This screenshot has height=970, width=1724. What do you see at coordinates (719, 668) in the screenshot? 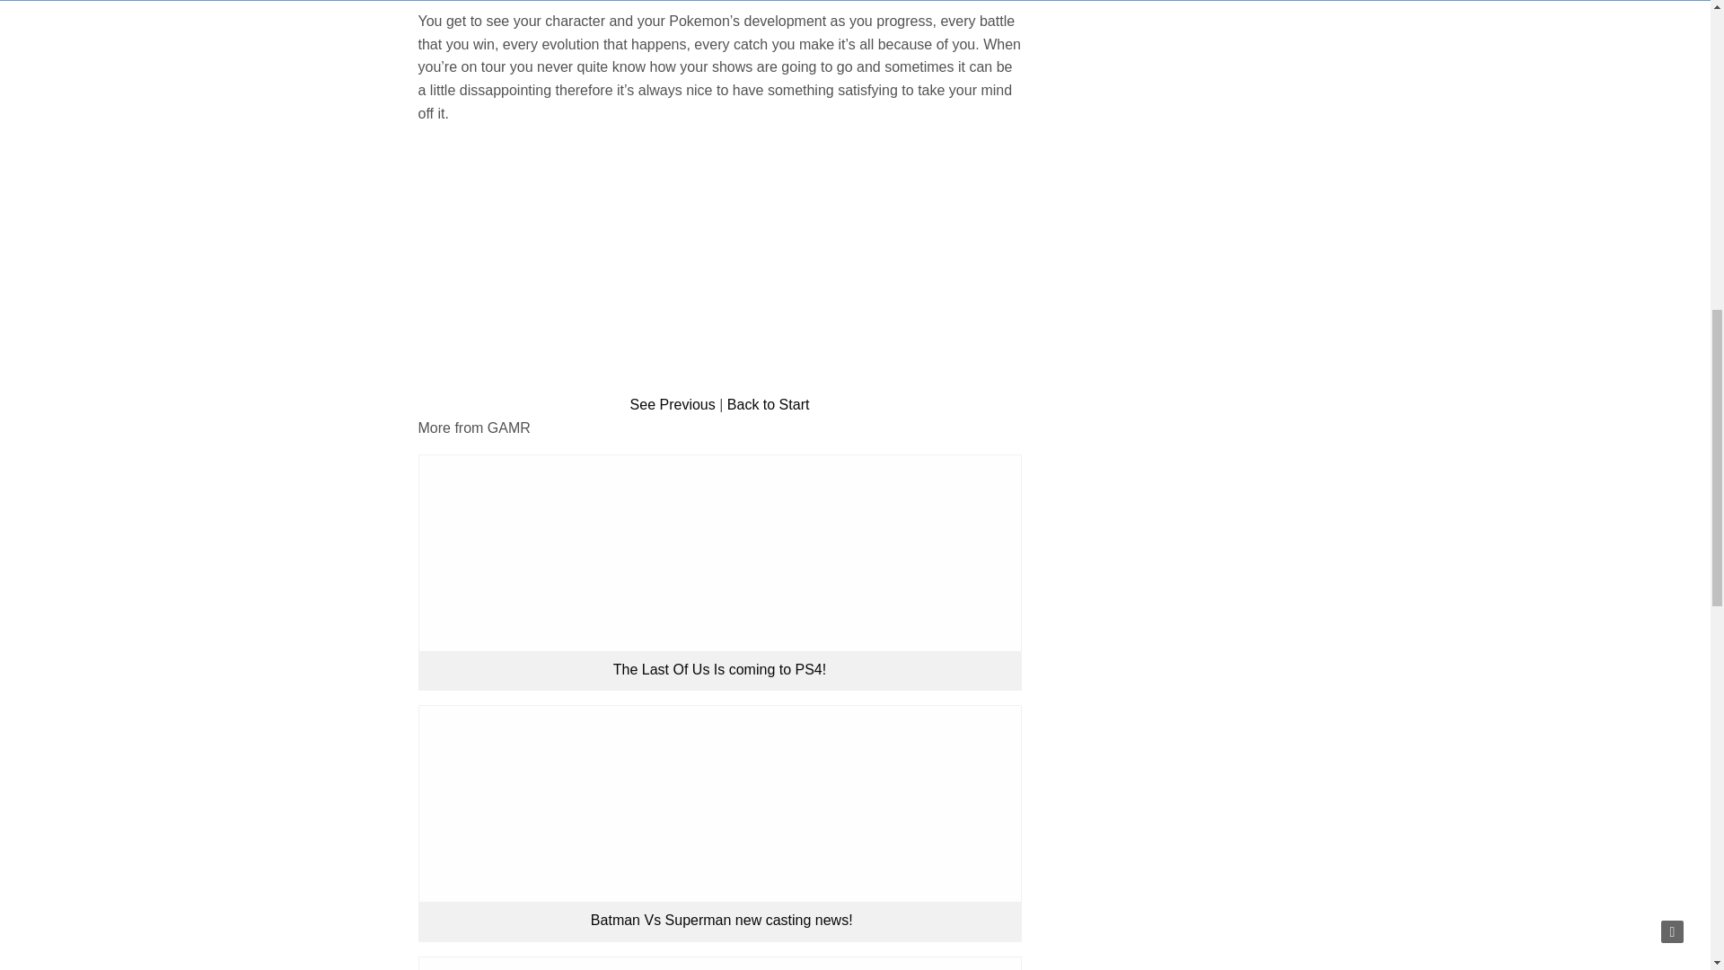
I see `The Last Of Us Is coming to PS4!` at bounding box center [719, 668].